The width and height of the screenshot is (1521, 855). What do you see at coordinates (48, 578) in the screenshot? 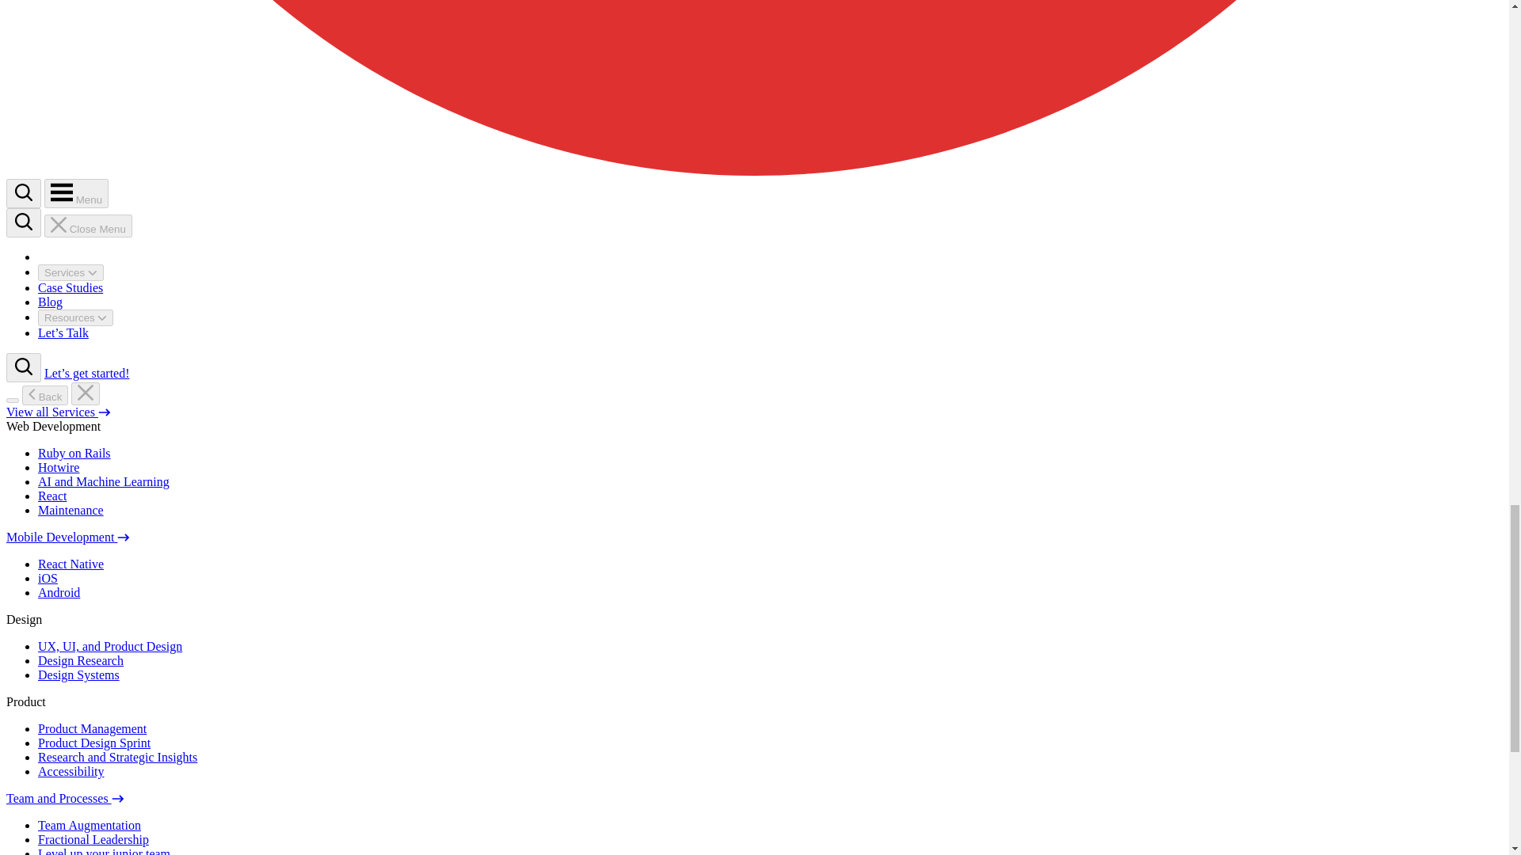
I see `iOS` at bounding box center [48, 578].